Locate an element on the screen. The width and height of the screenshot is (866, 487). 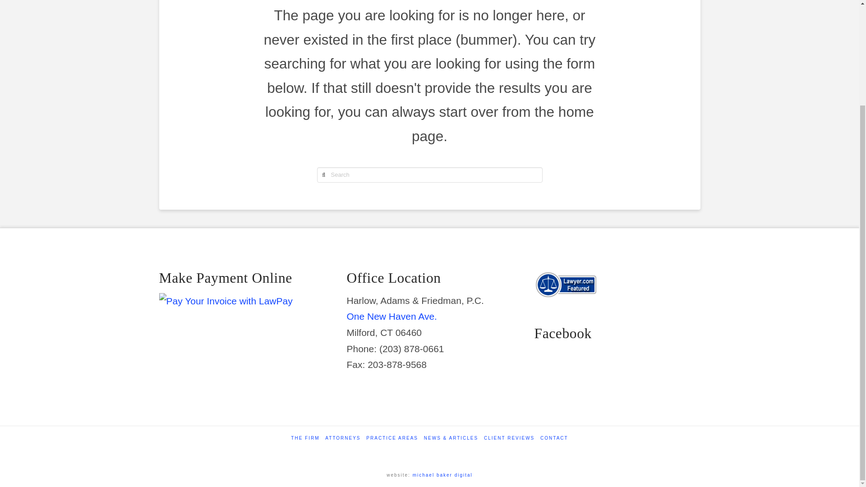
PRACTICE AREAS is located at coordinates (392, 438).